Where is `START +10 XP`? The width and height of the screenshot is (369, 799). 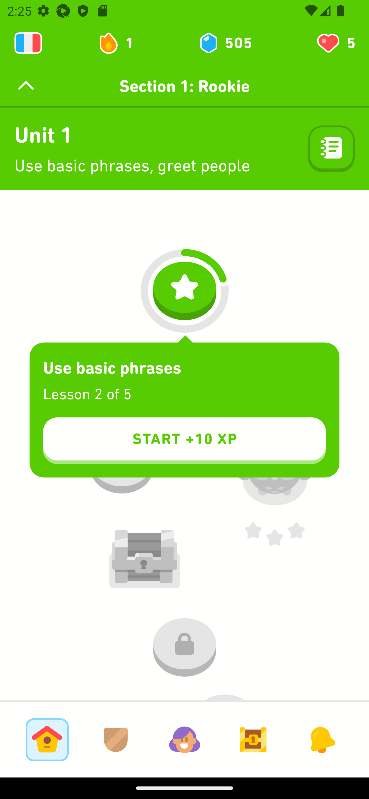 START +10 XP is located at coordinates (184, 440).